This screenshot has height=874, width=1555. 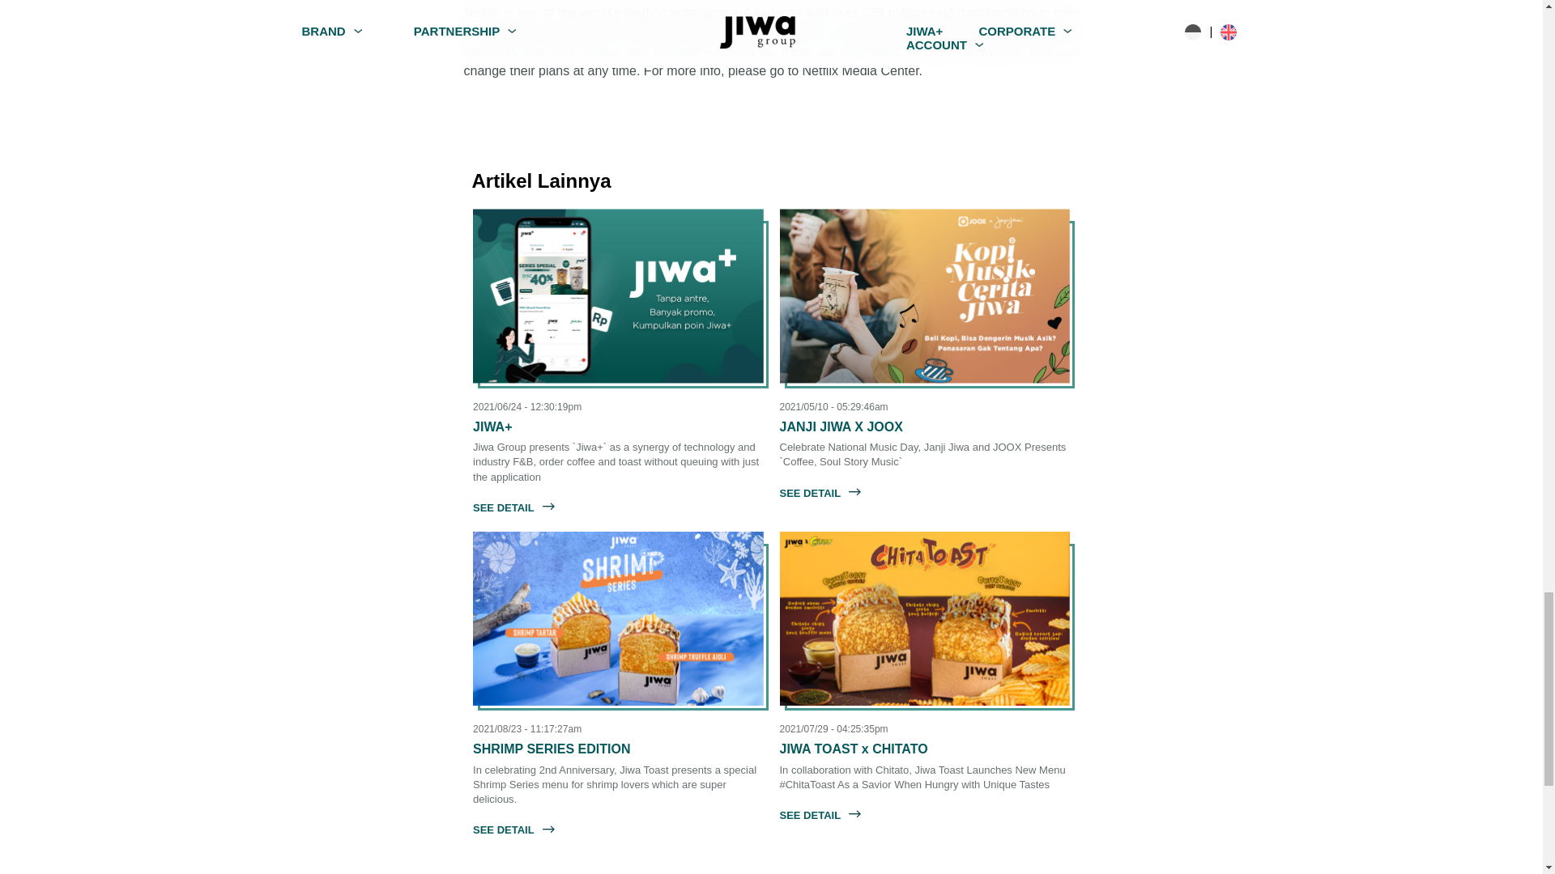 I want to click on SEE DETAIL, so click(x=513, y=829).